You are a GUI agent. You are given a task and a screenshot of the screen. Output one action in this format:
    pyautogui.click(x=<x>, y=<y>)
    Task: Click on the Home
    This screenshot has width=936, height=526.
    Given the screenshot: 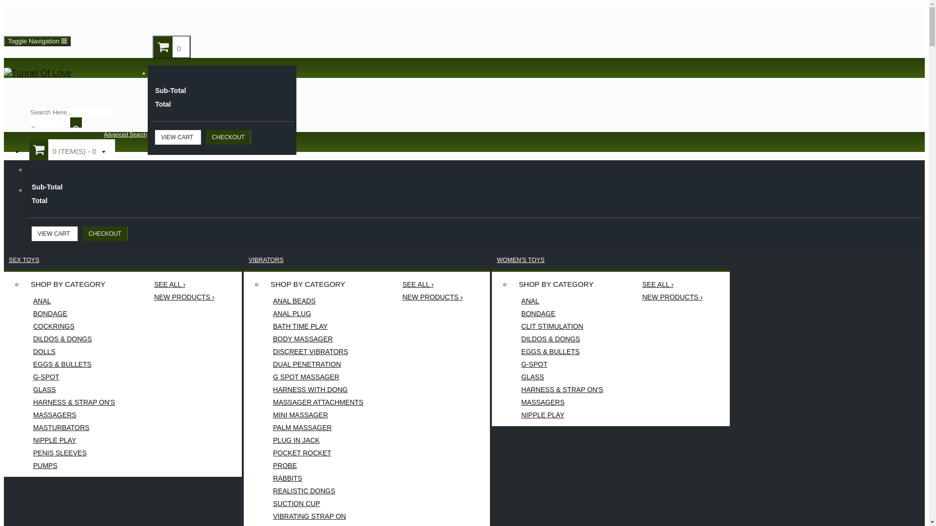 What is the action you would take?
    pyautogui.click(x=41, y=19)
    